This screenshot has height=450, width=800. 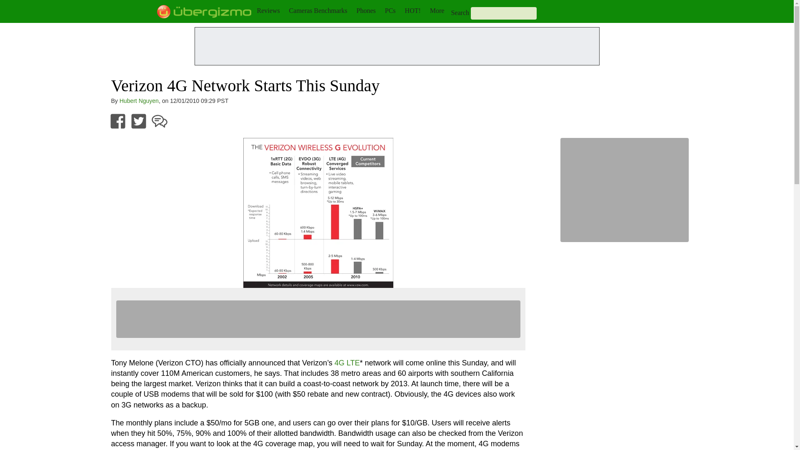 What do you see at coordinates (390, 10) in the screenshot?
I see `PCs` at bounding box center [390, 10].